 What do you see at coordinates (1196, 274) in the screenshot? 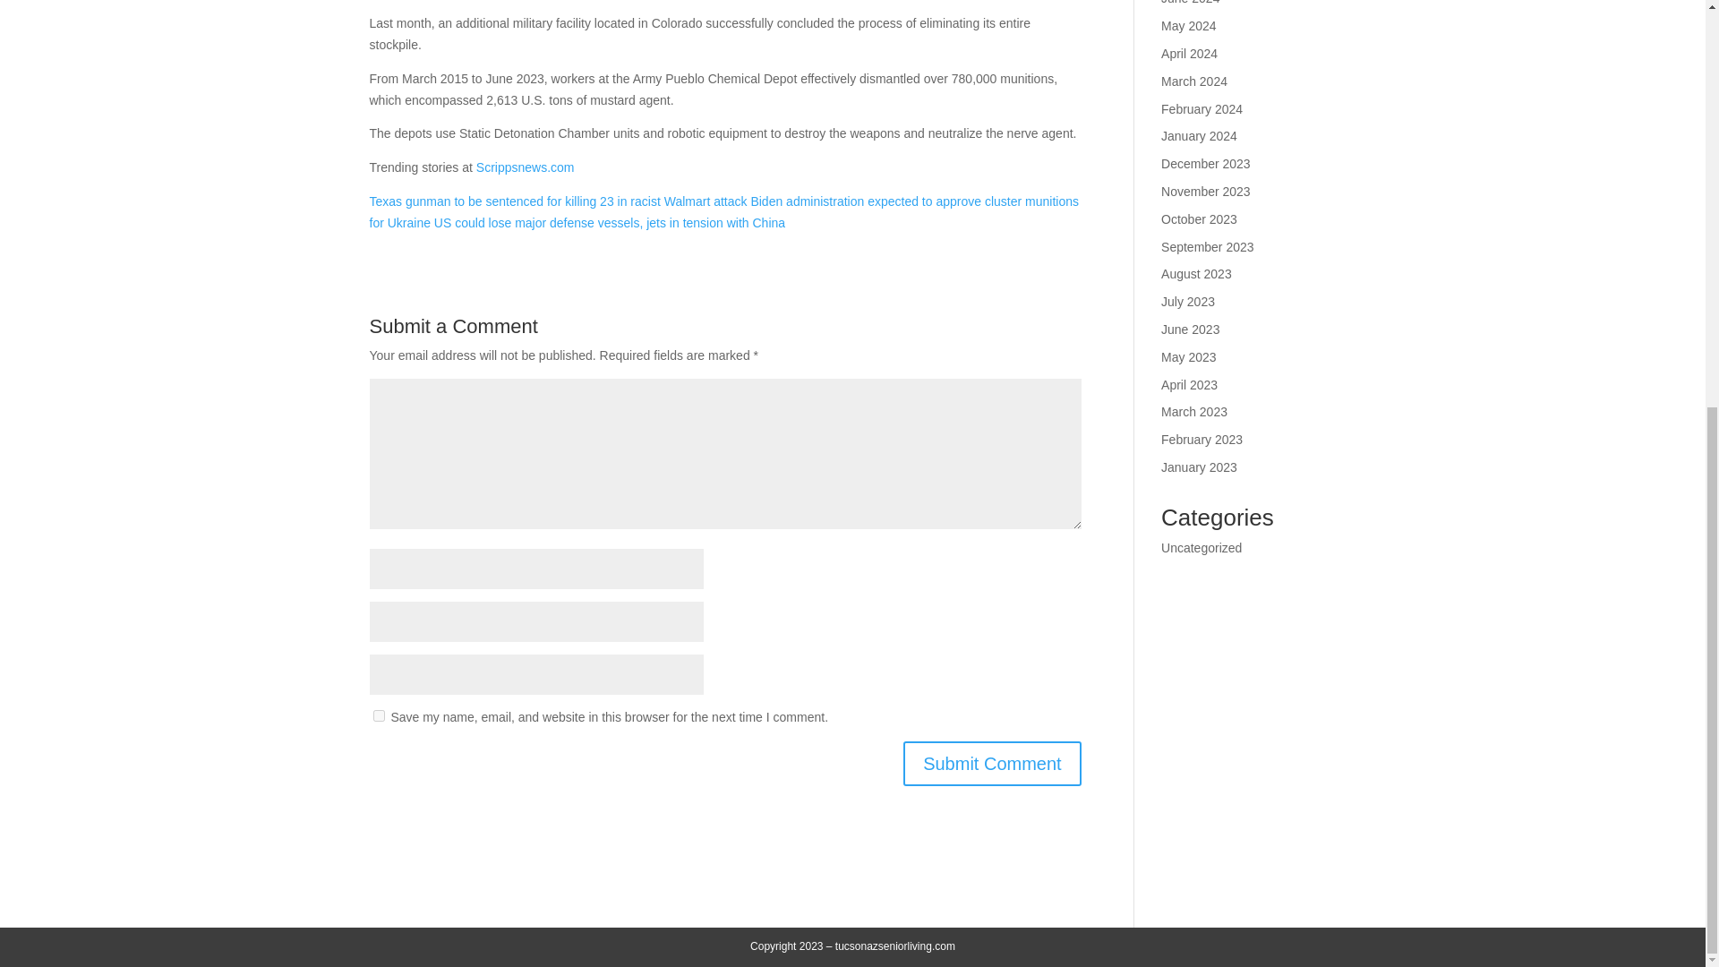
I see `August 2023` at bounding box center [1196, 274].